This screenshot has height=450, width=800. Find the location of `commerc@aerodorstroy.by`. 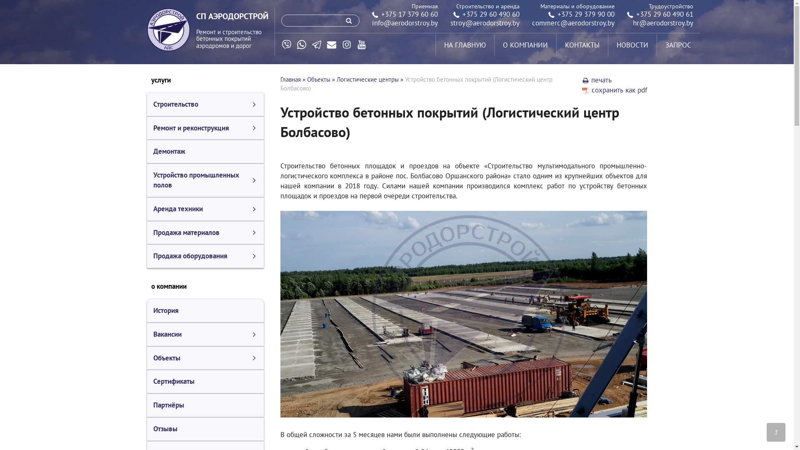

commerc@aerodorstroy.by is located at coordinates (573, 23).